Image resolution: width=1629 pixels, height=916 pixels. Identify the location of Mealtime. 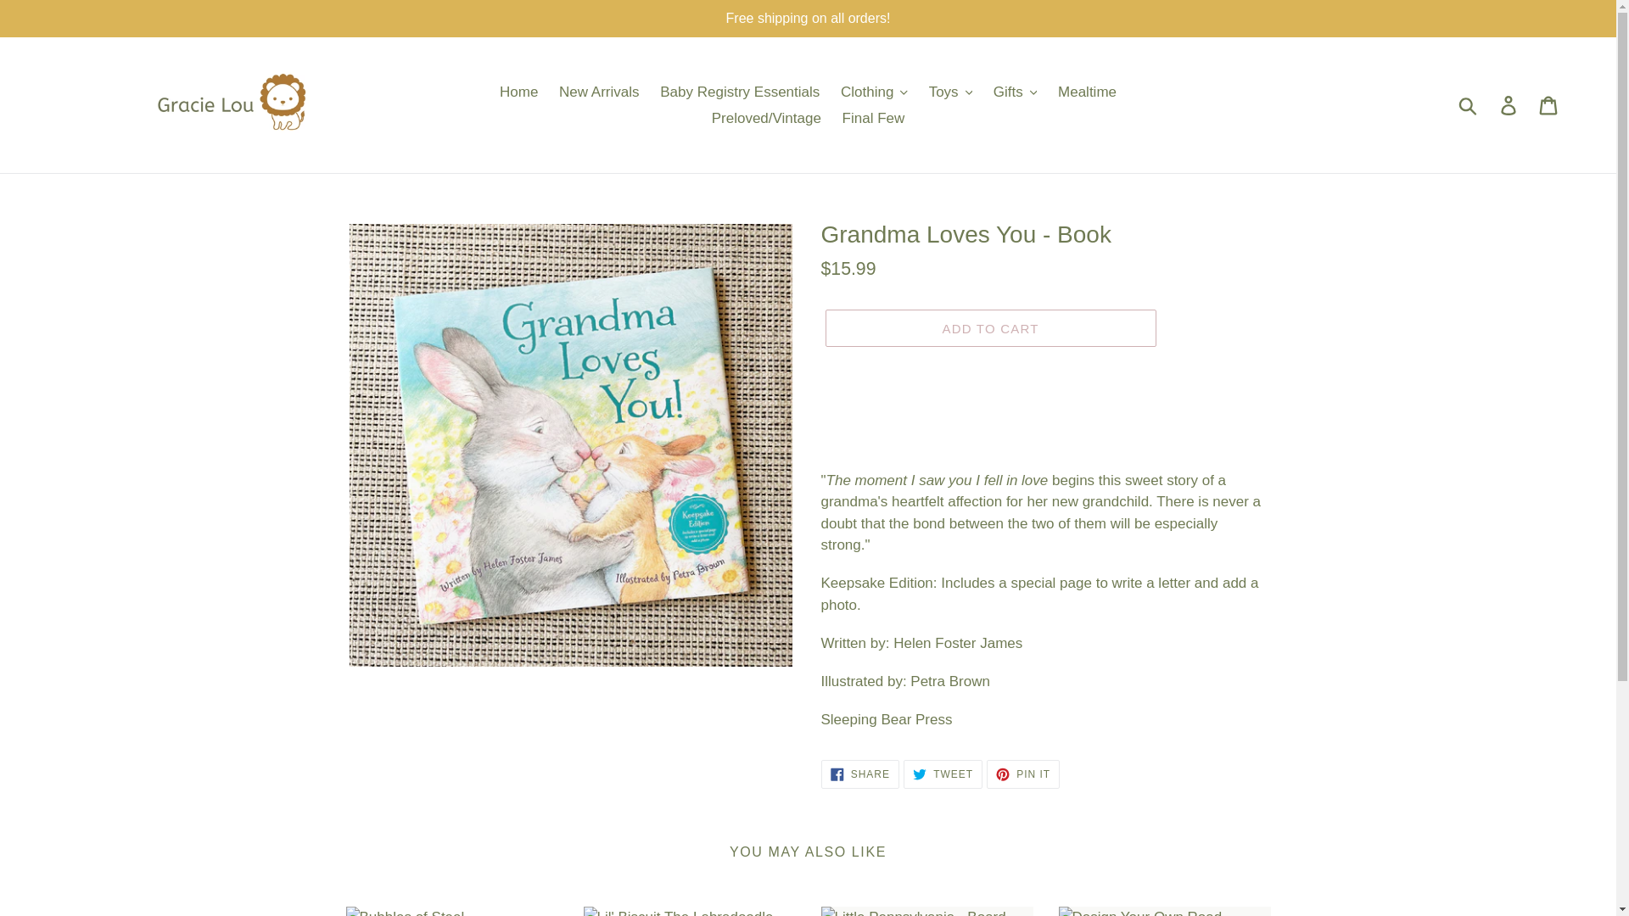
(1087, 92).